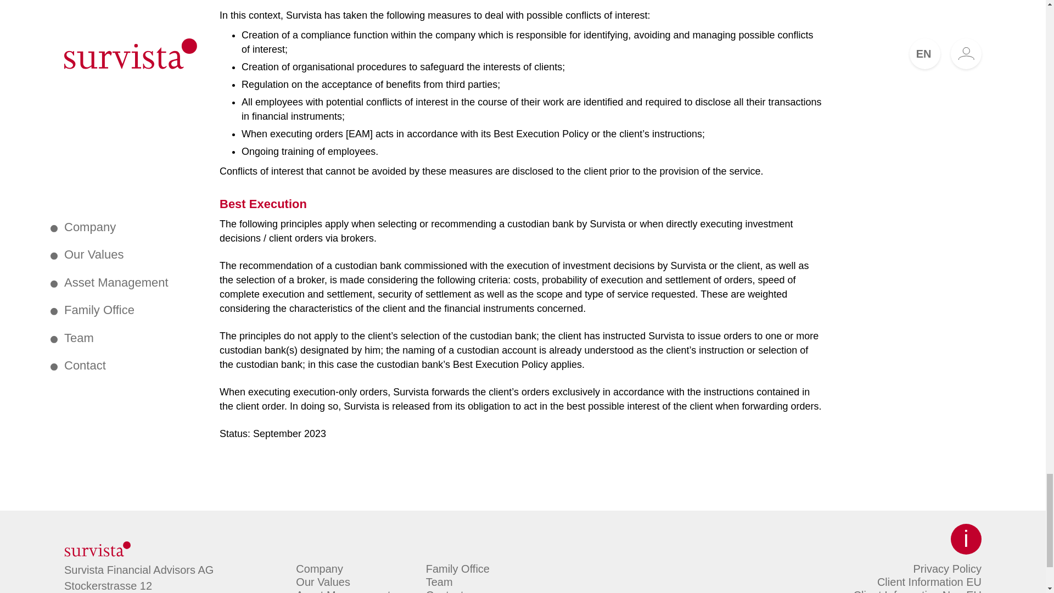  What do you see at coordinates (439, 582) in the screenshot?
I see `Team` at bounding box center [439, 582].